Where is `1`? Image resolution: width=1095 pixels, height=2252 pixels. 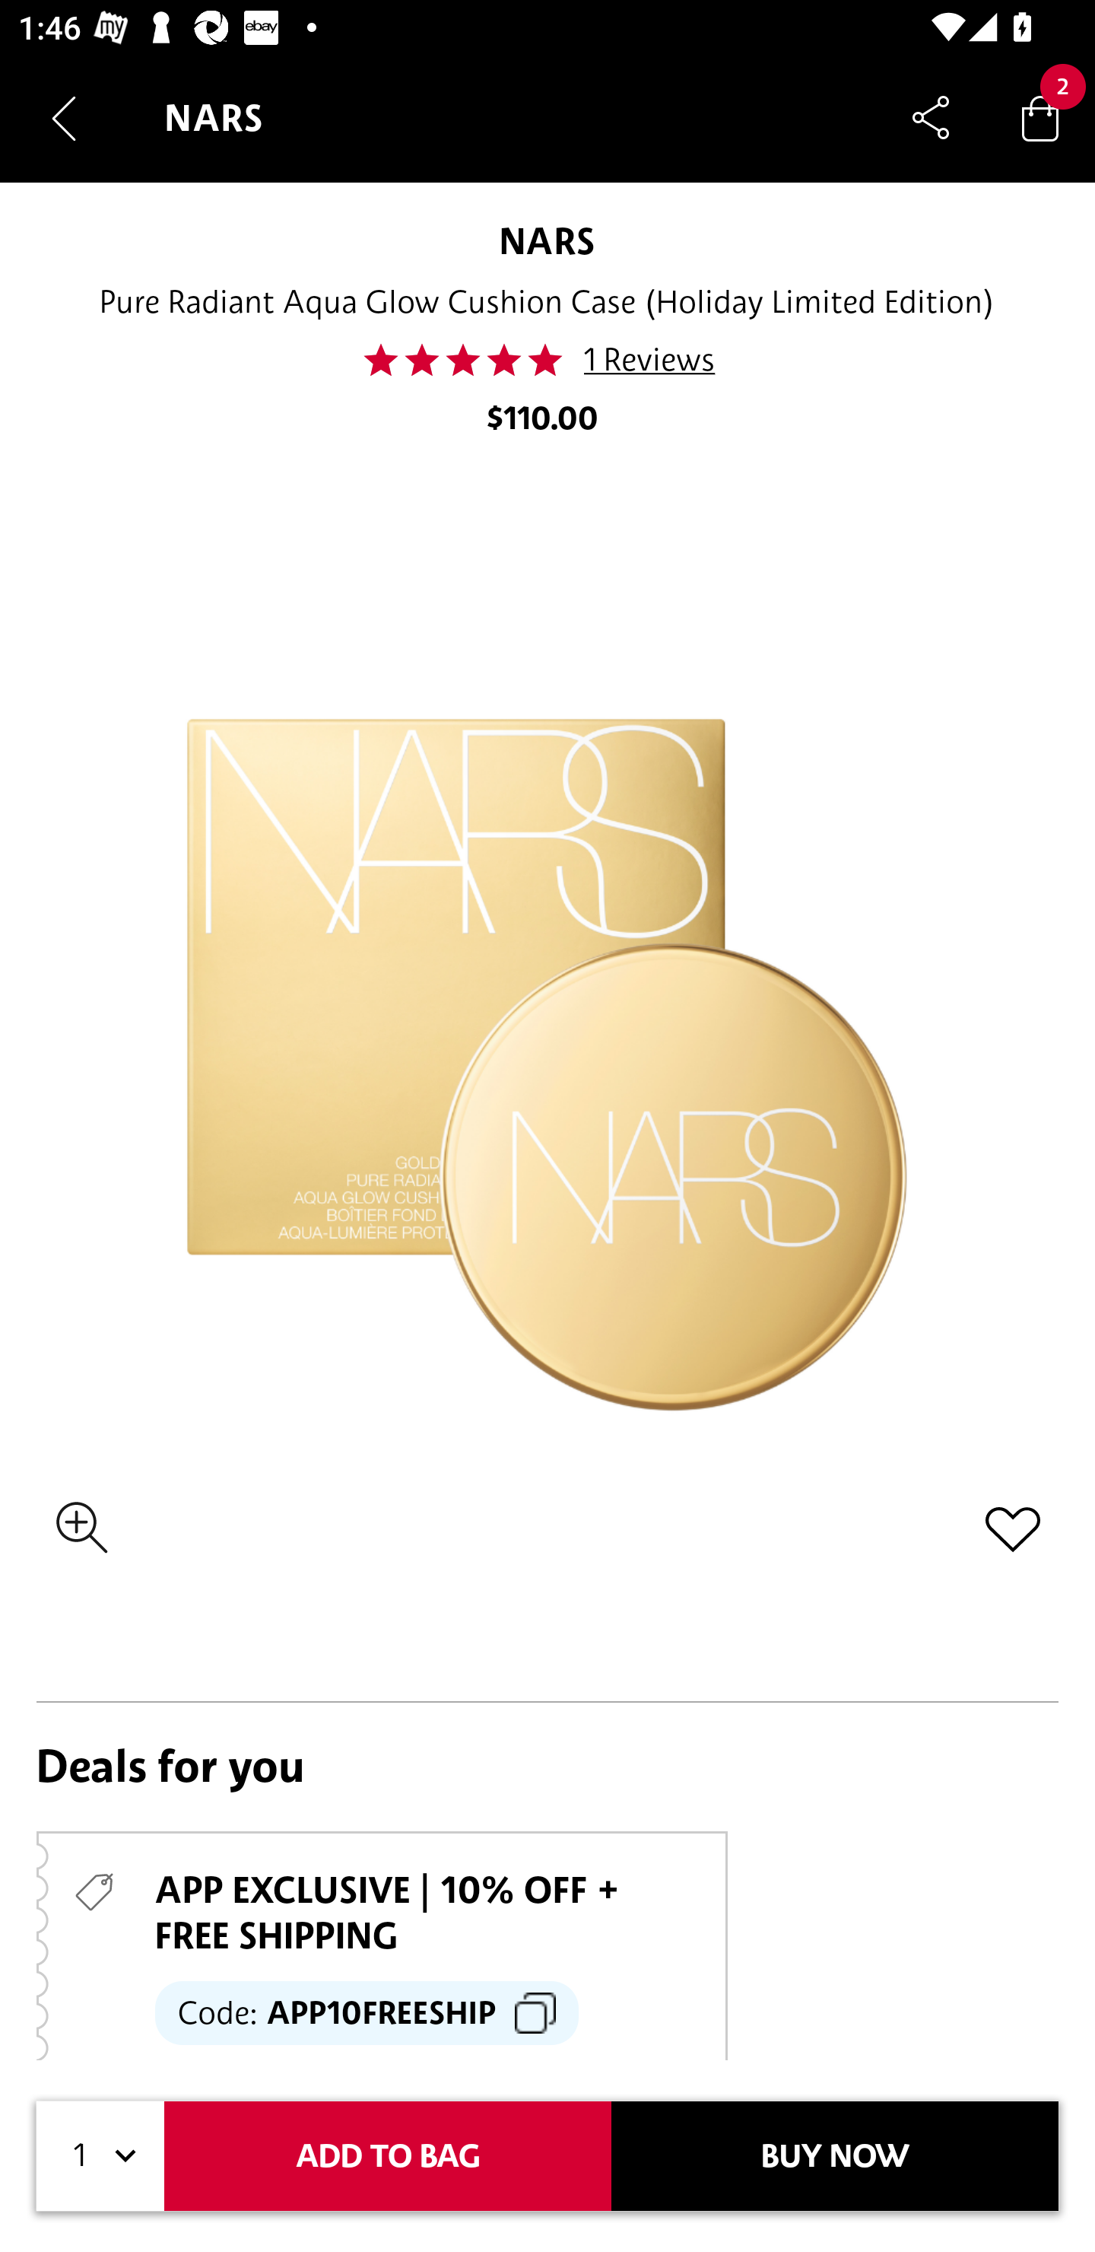 1 is located at coordinates (100, 2156).